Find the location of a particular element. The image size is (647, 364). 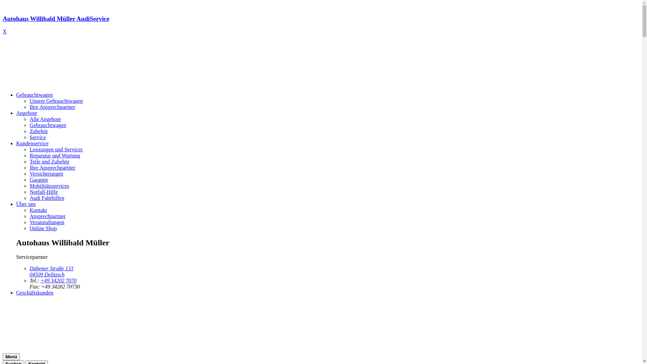

Ihre Ansprechpartner is located at coordinates (53, 168).